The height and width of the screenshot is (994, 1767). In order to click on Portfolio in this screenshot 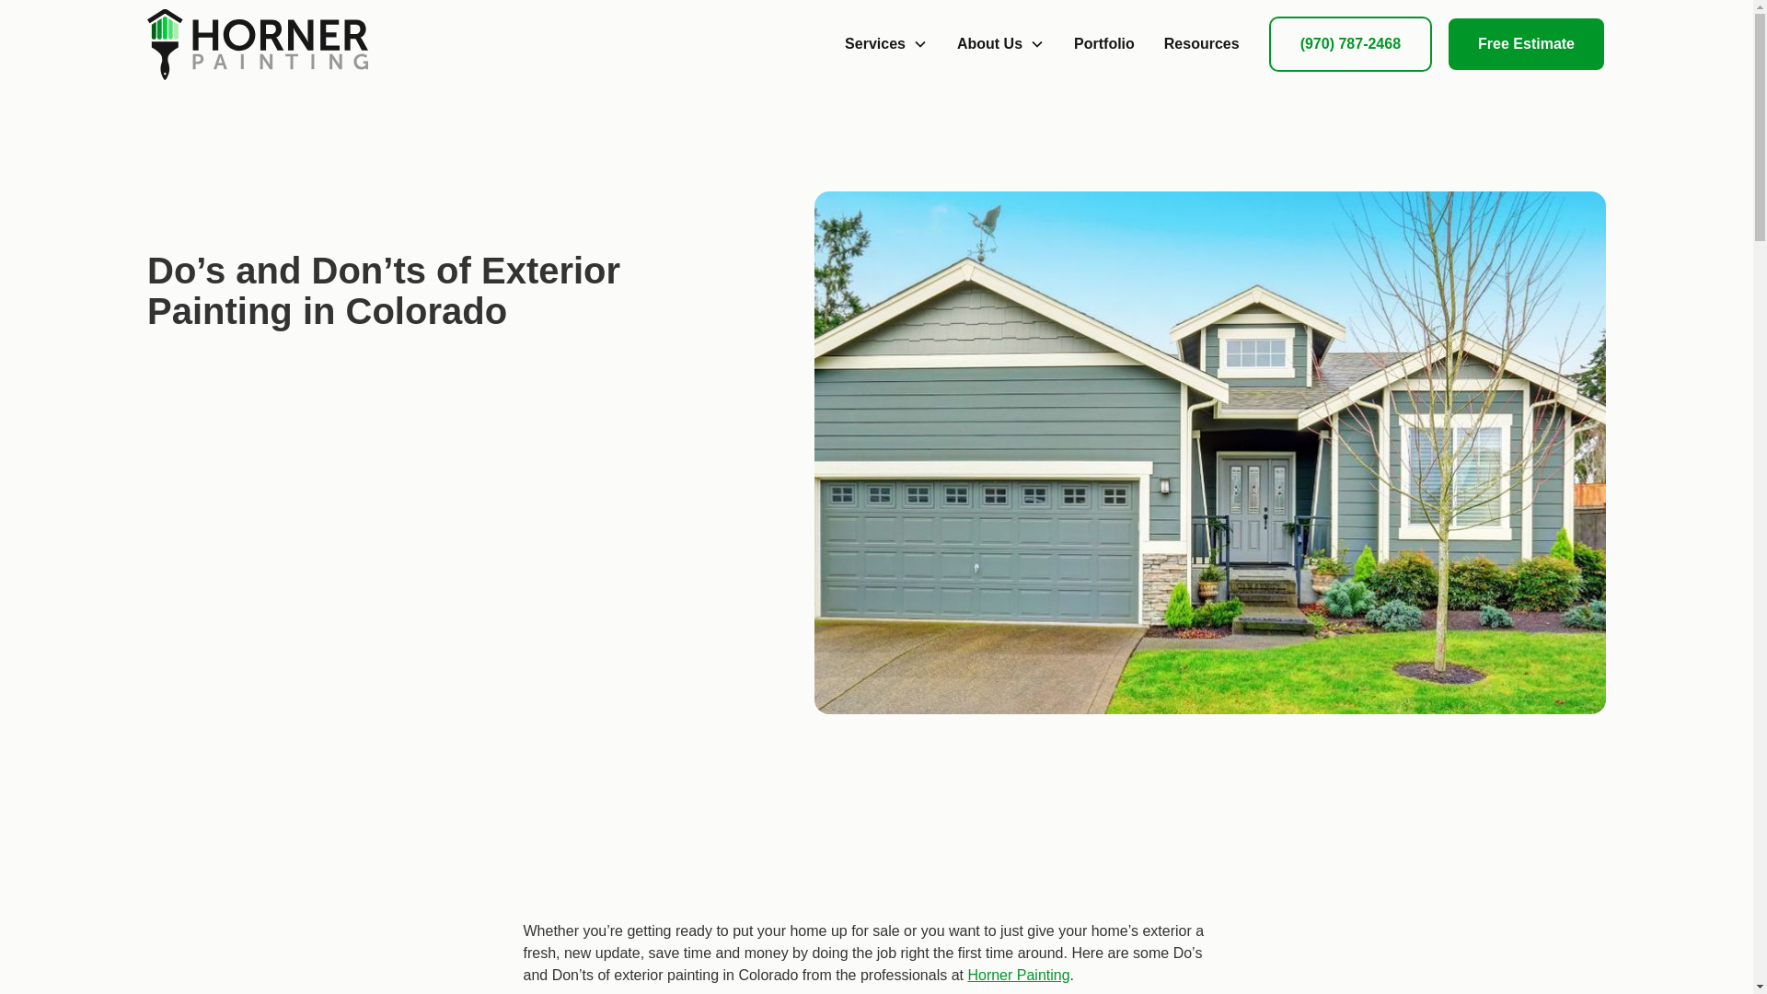, I will do `click(1104, 44)`.